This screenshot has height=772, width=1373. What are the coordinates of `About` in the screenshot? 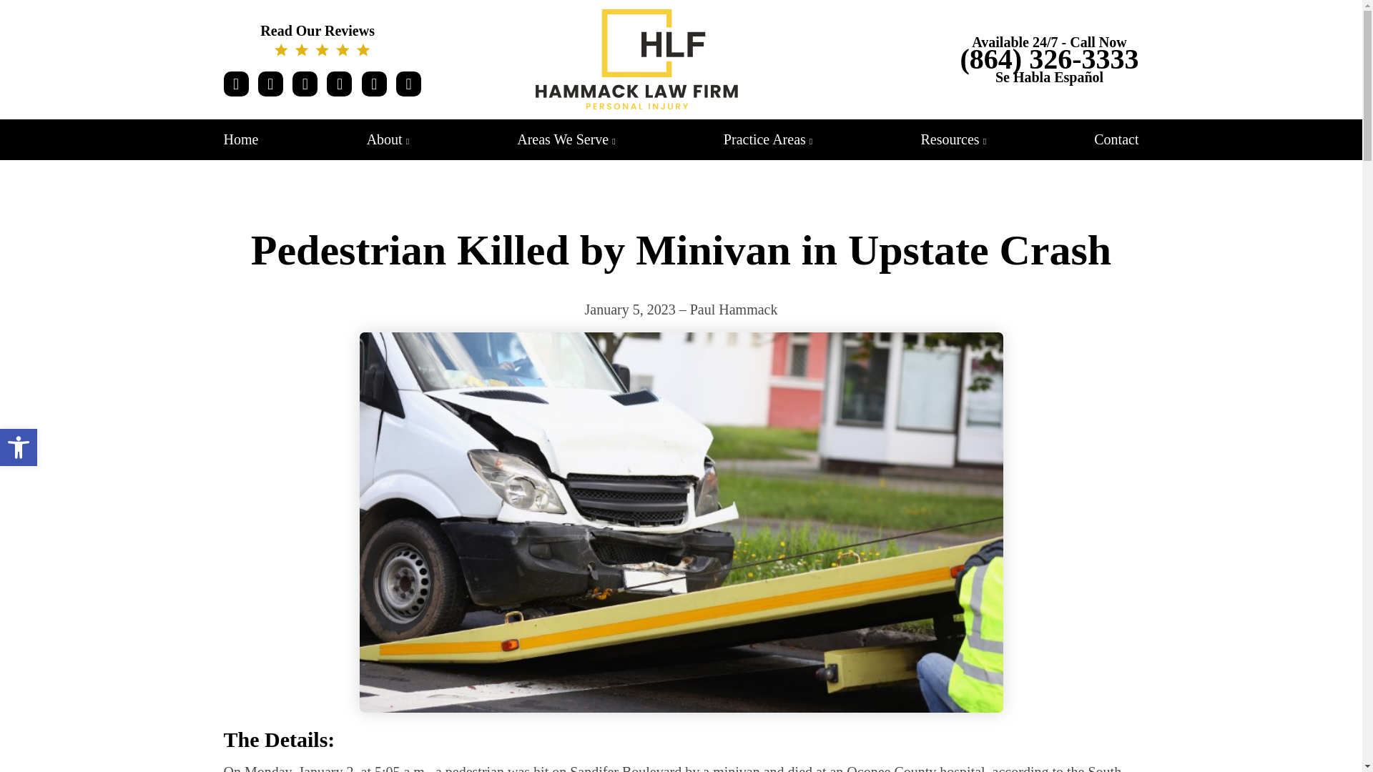 It's located at (388, 139).